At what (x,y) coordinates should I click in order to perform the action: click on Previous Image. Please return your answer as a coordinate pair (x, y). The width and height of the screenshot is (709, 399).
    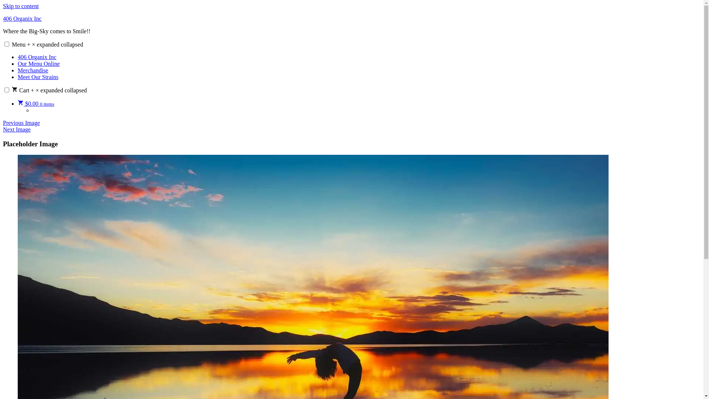
    Looking at the image, I should click on (21, 123).